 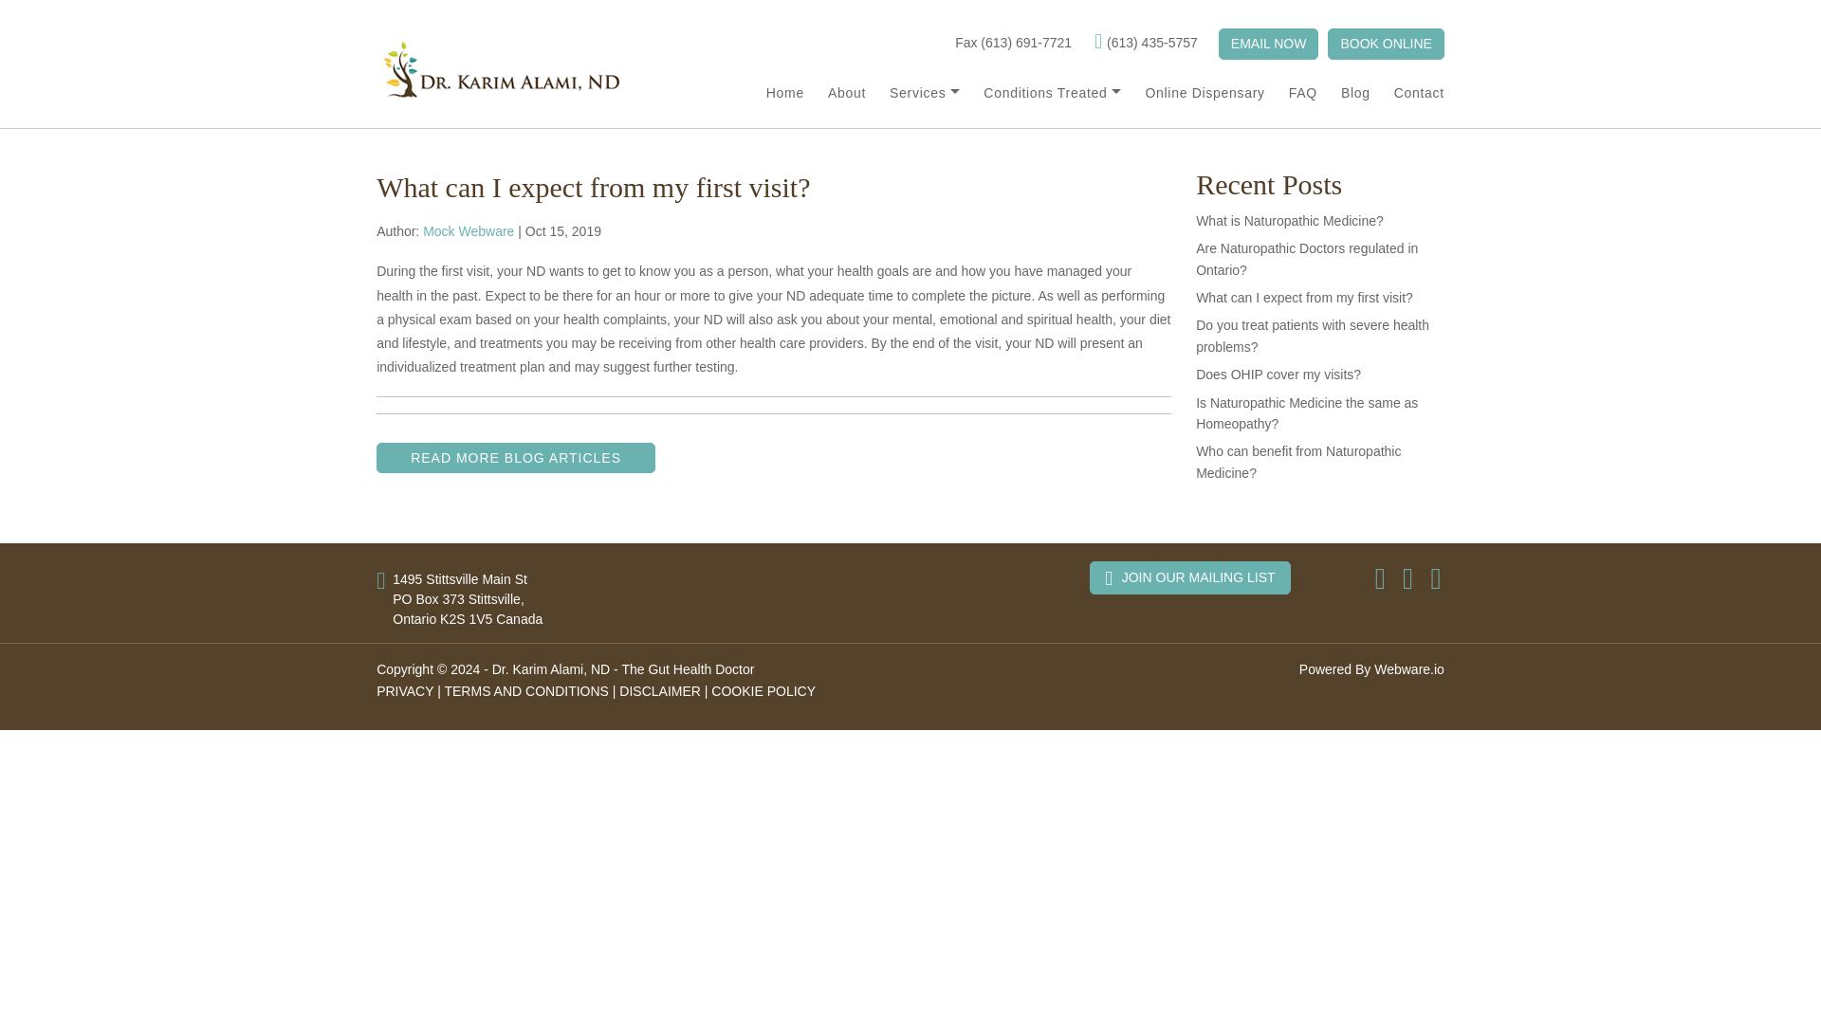 What do you see at coordinates (1291, 93) in the screenshot?
I see `FAQ` at bounding box center [1291, 93].